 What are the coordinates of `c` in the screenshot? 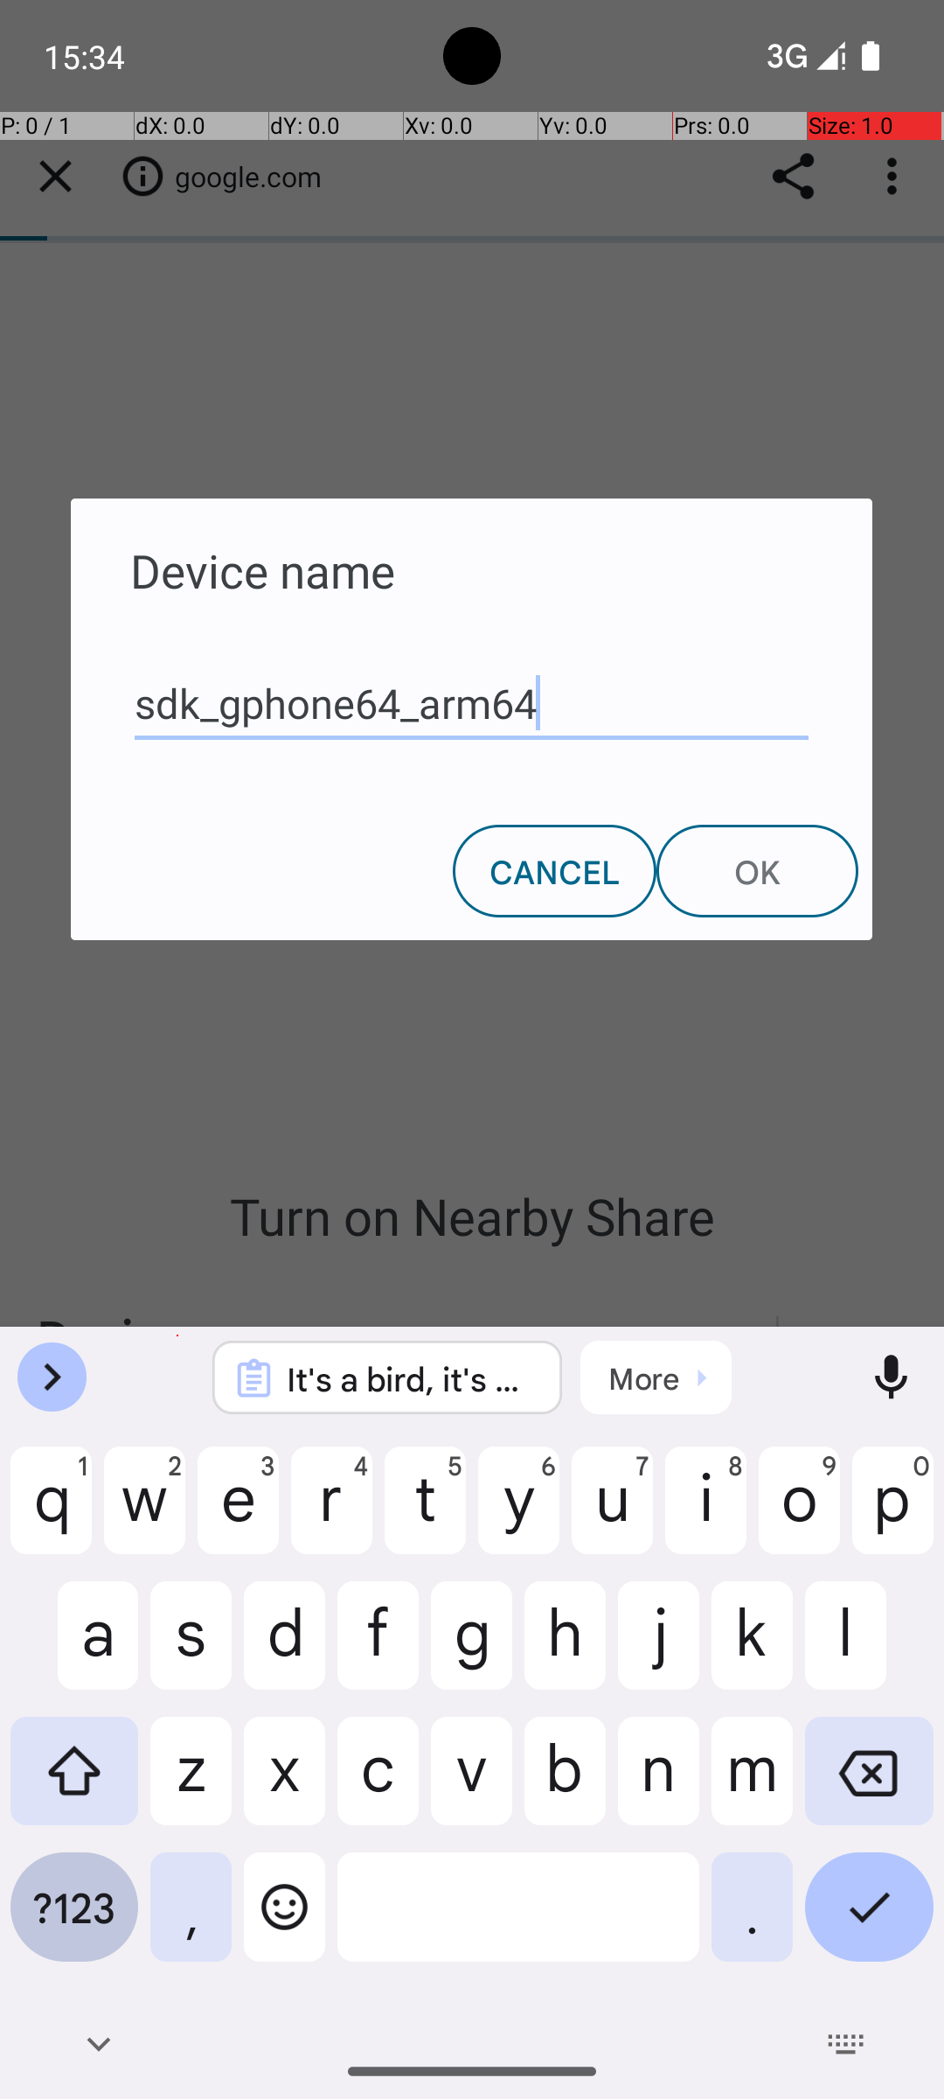 It's located at (378, 1784).